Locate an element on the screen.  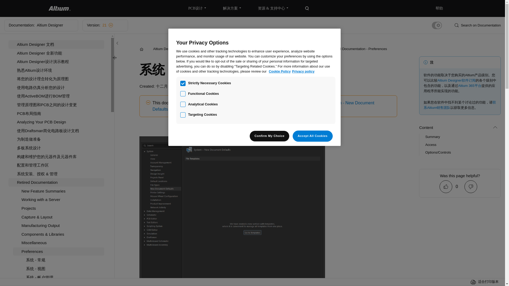
Search Open is located at coordinates (307, 8).